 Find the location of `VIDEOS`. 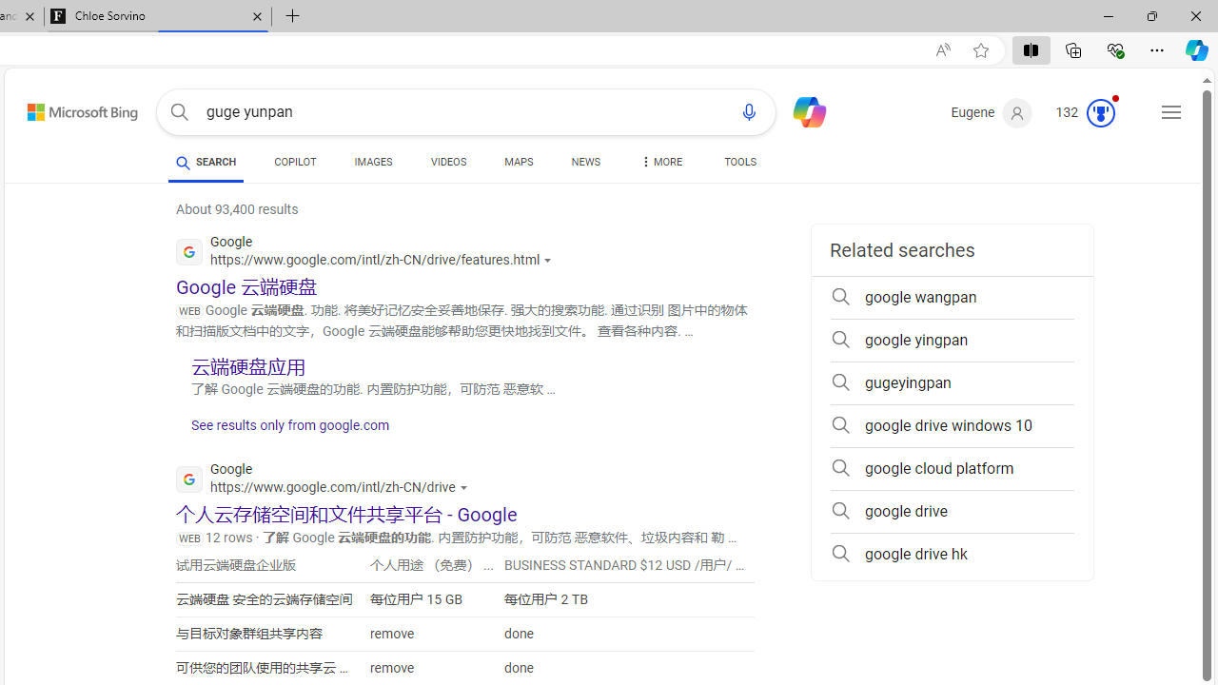

VIDEOS is located at coordinates (449, 166).